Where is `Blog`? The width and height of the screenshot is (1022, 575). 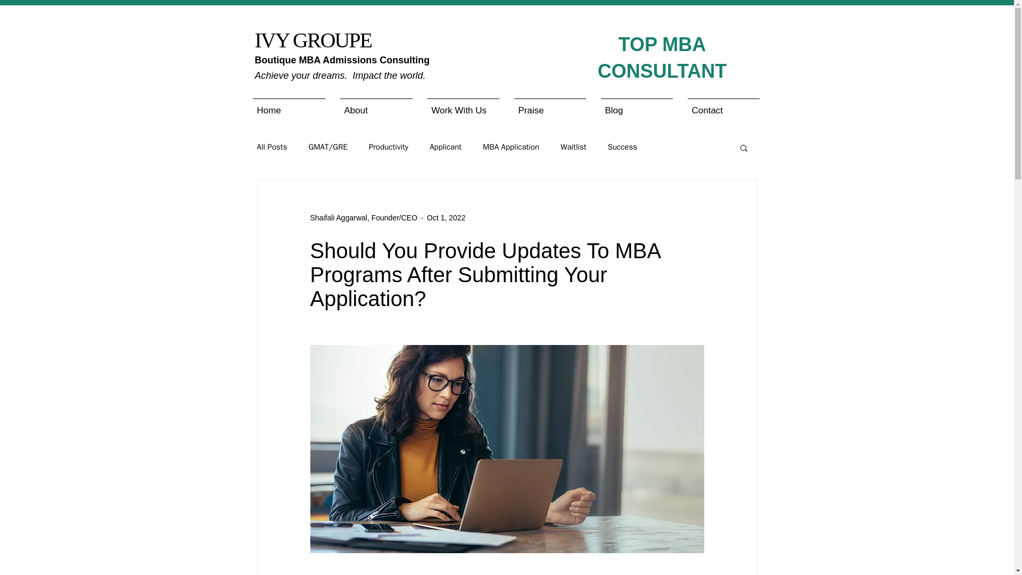
Blog is located at coordinates (636, 105).